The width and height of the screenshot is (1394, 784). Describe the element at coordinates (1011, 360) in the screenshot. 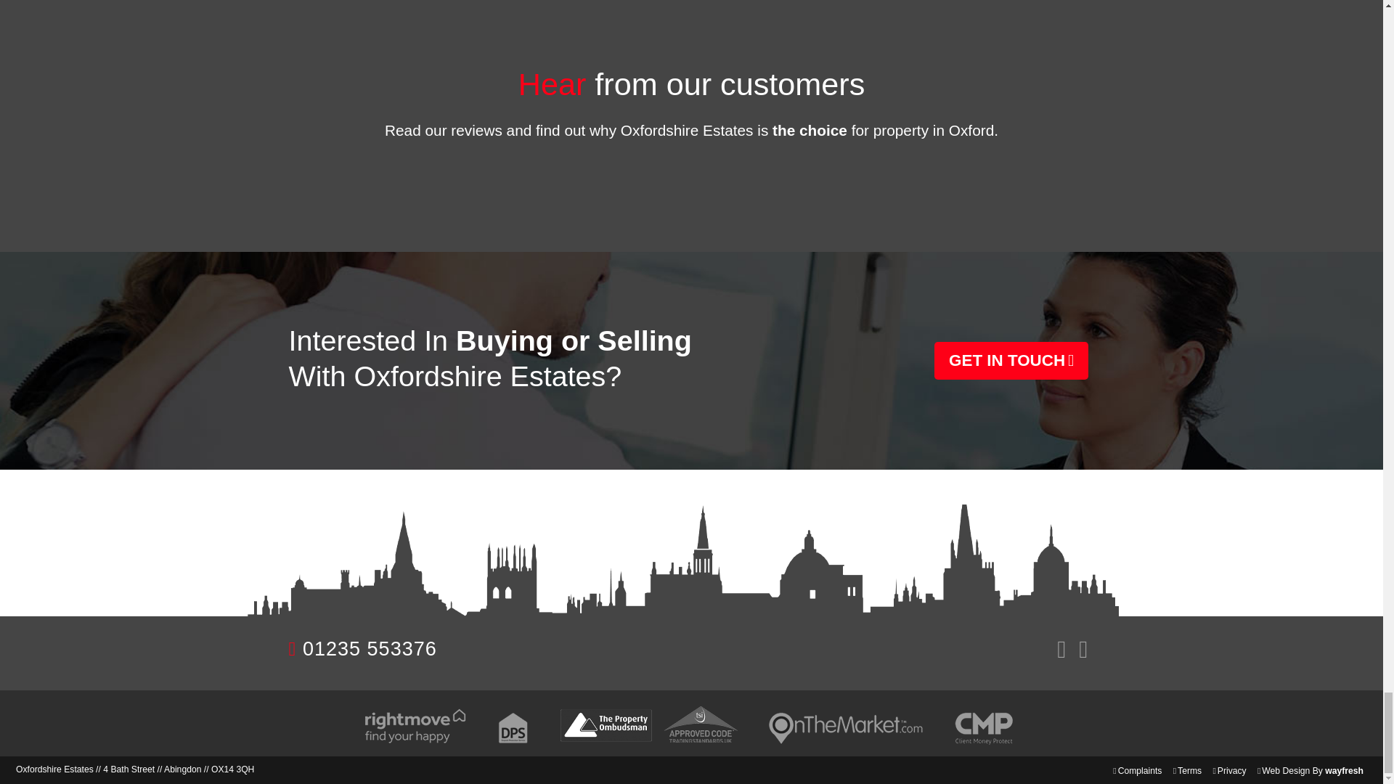

I see `GET IN TOUCH` at that location.